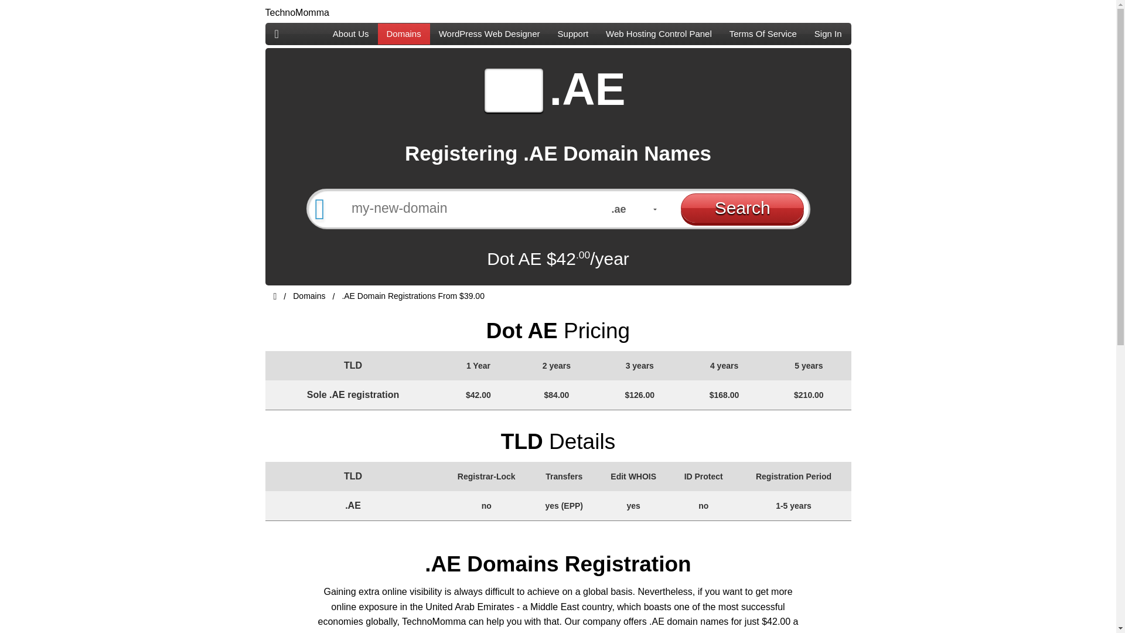 This screenshot has height=633, width=1125. I want to click on Domains, so click(404, 33).